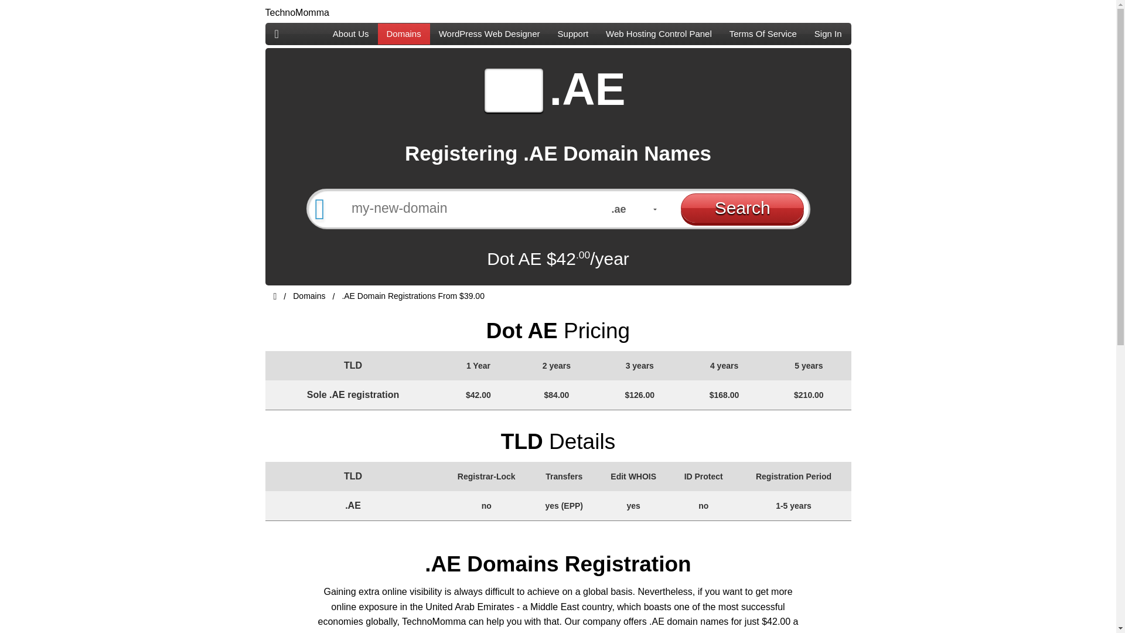 This screenshot has height=633, width=1125. I want to click on Domains, so click(404, 33).